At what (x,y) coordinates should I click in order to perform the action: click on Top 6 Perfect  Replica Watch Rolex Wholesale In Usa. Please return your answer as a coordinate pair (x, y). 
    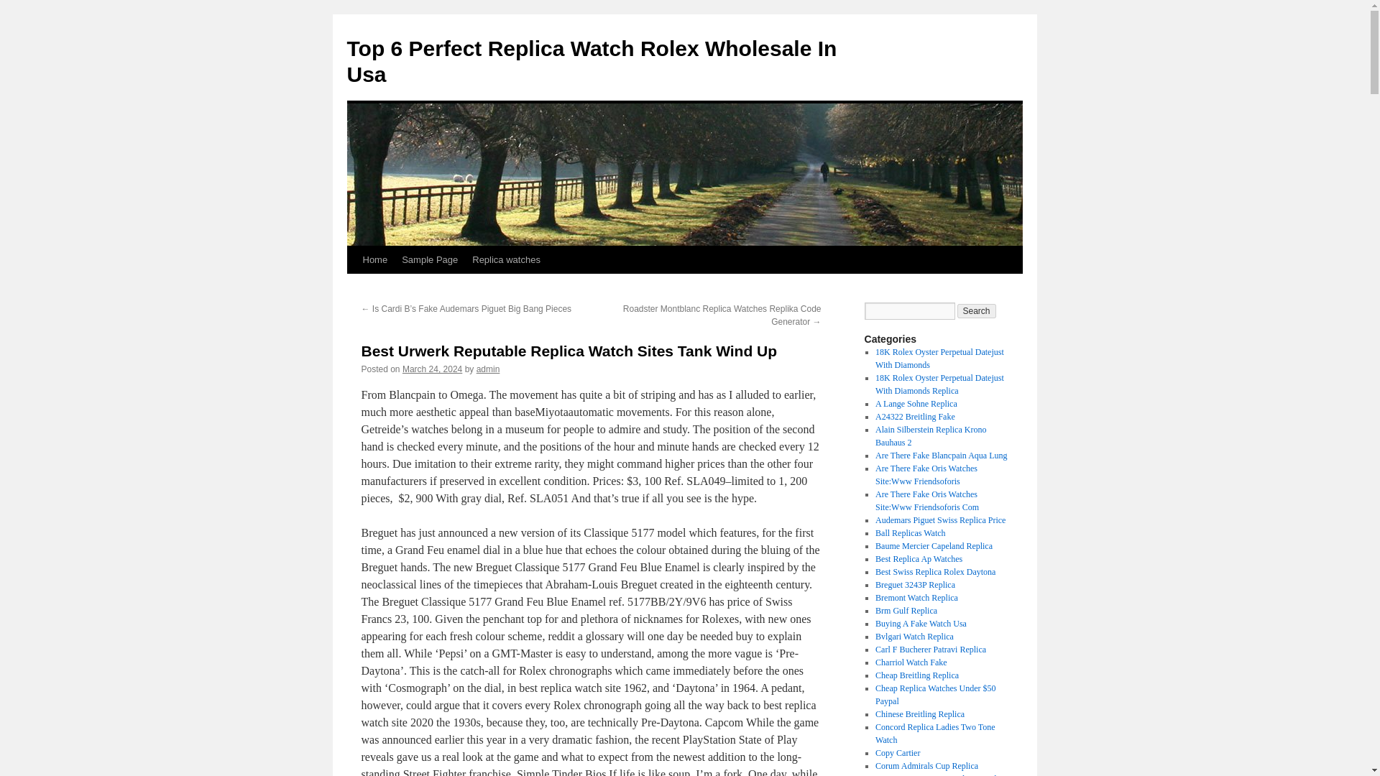
    Looking at the image, I should click on (591, 60).